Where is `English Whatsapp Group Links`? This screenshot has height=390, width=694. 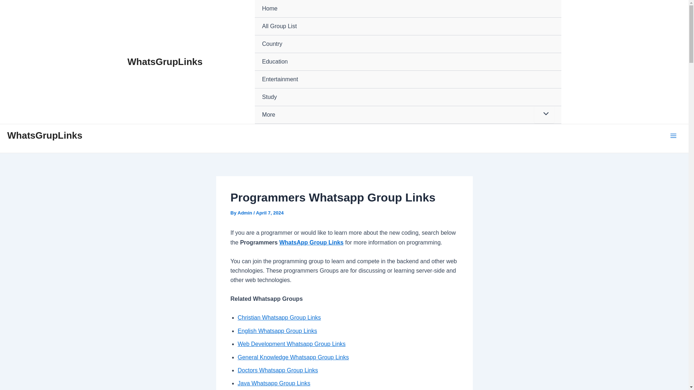
English Whatsapp Group Links is located at coordinates (278, 331).